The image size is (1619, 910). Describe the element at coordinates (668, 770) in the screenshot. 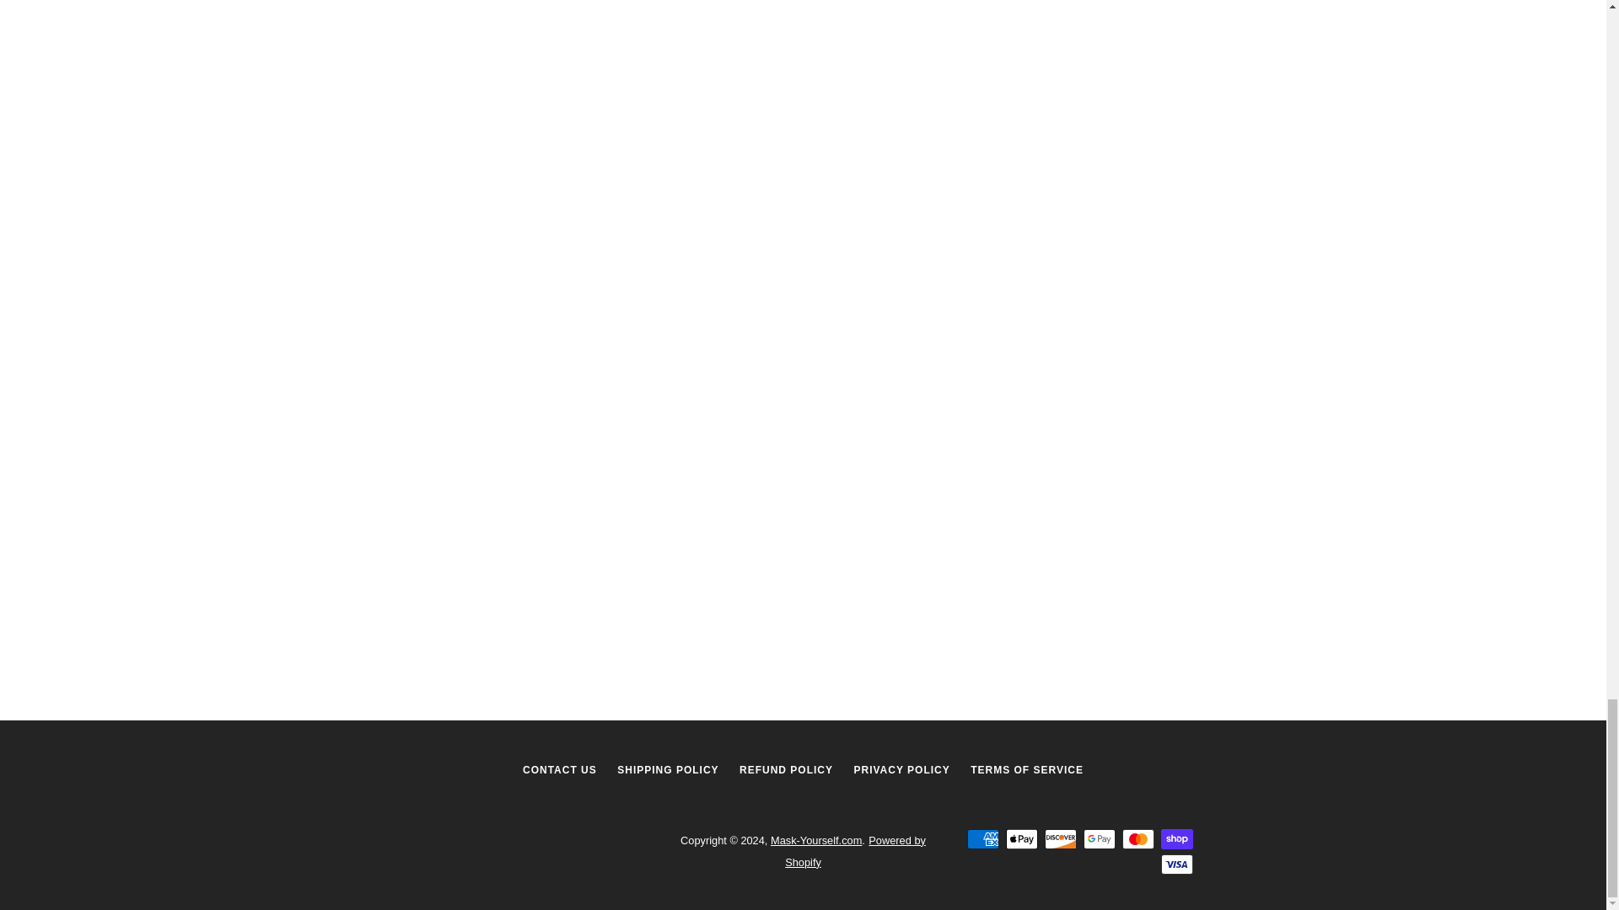

I see `SHIPPING POLICY` at that location.